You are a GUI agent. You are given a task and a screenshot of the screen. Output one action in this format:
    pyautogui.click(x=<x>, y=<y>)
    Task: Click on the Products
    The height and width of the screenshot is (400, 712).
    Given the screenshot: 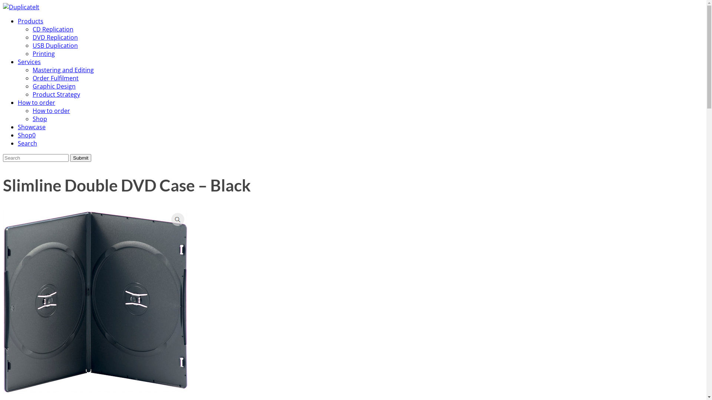 What is the action you would take?
    pyautogui.click(x=30, y=21)
    